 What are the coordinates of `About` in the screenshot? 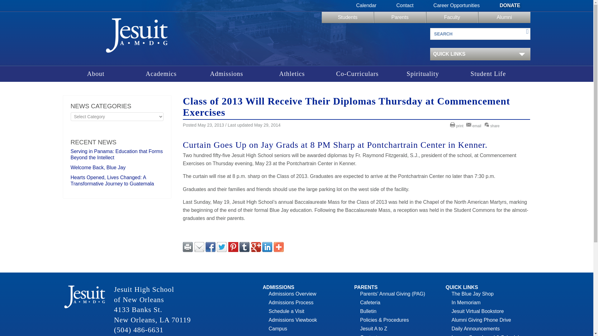 It's located at (95, 74).